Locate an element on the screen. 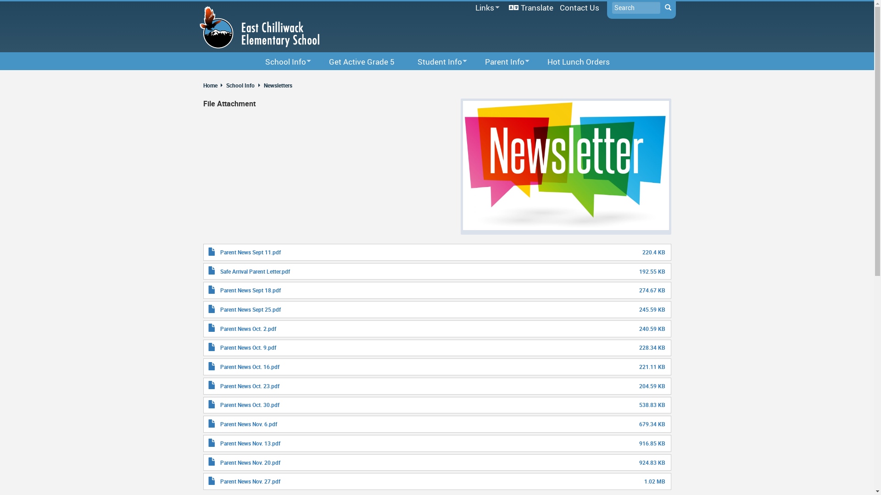  Office 365 is located at coordinates (475, 20).